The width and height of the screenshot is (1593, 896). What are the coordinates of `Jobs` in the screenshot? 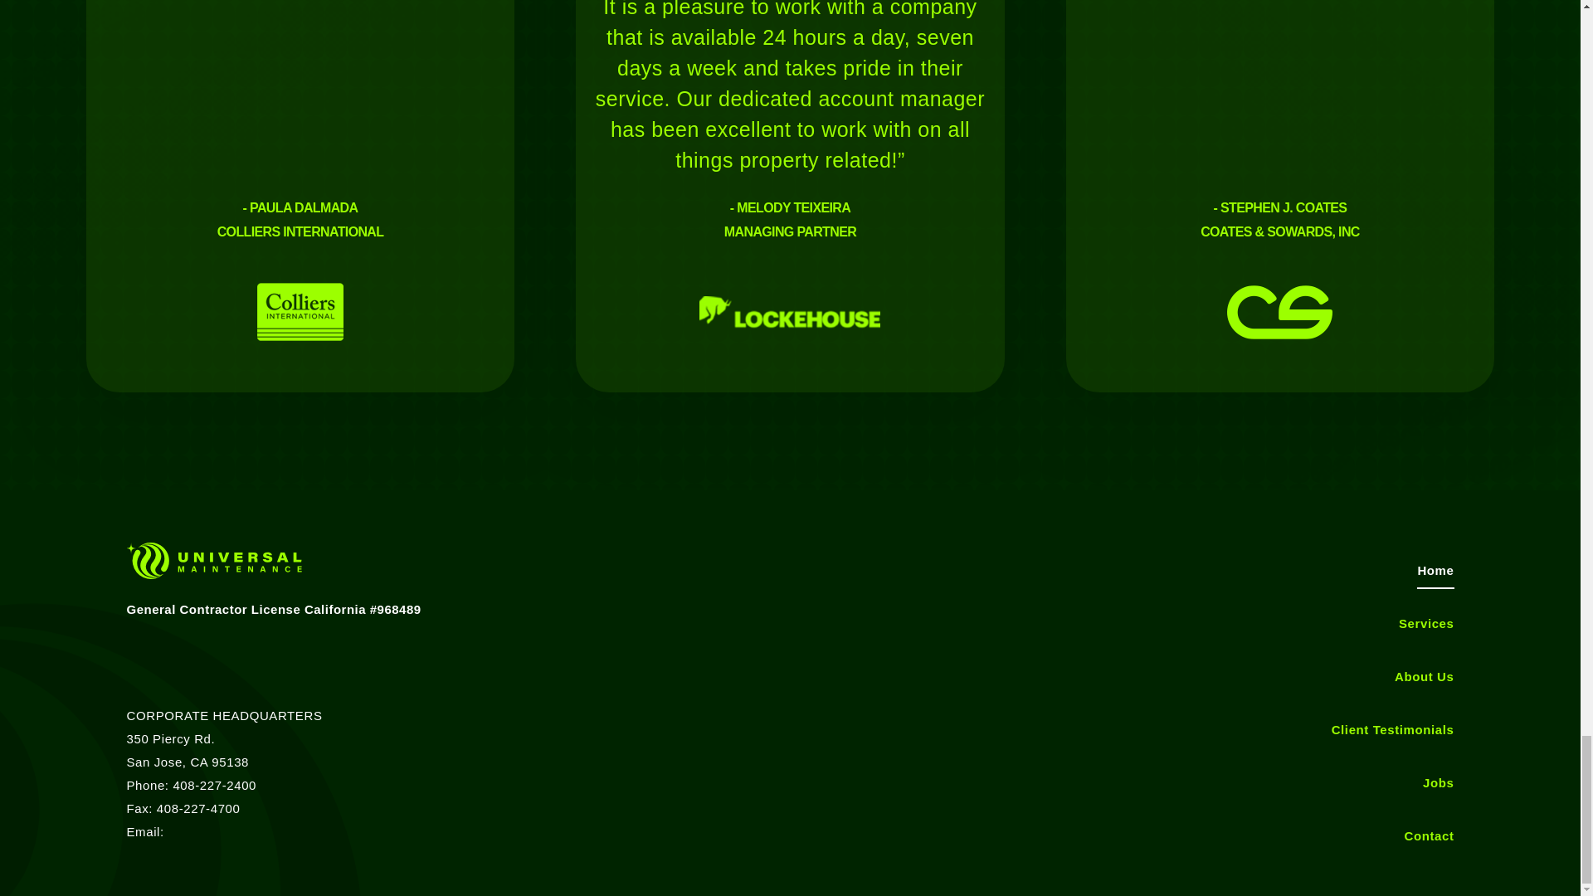 It's located at (1437, 783).